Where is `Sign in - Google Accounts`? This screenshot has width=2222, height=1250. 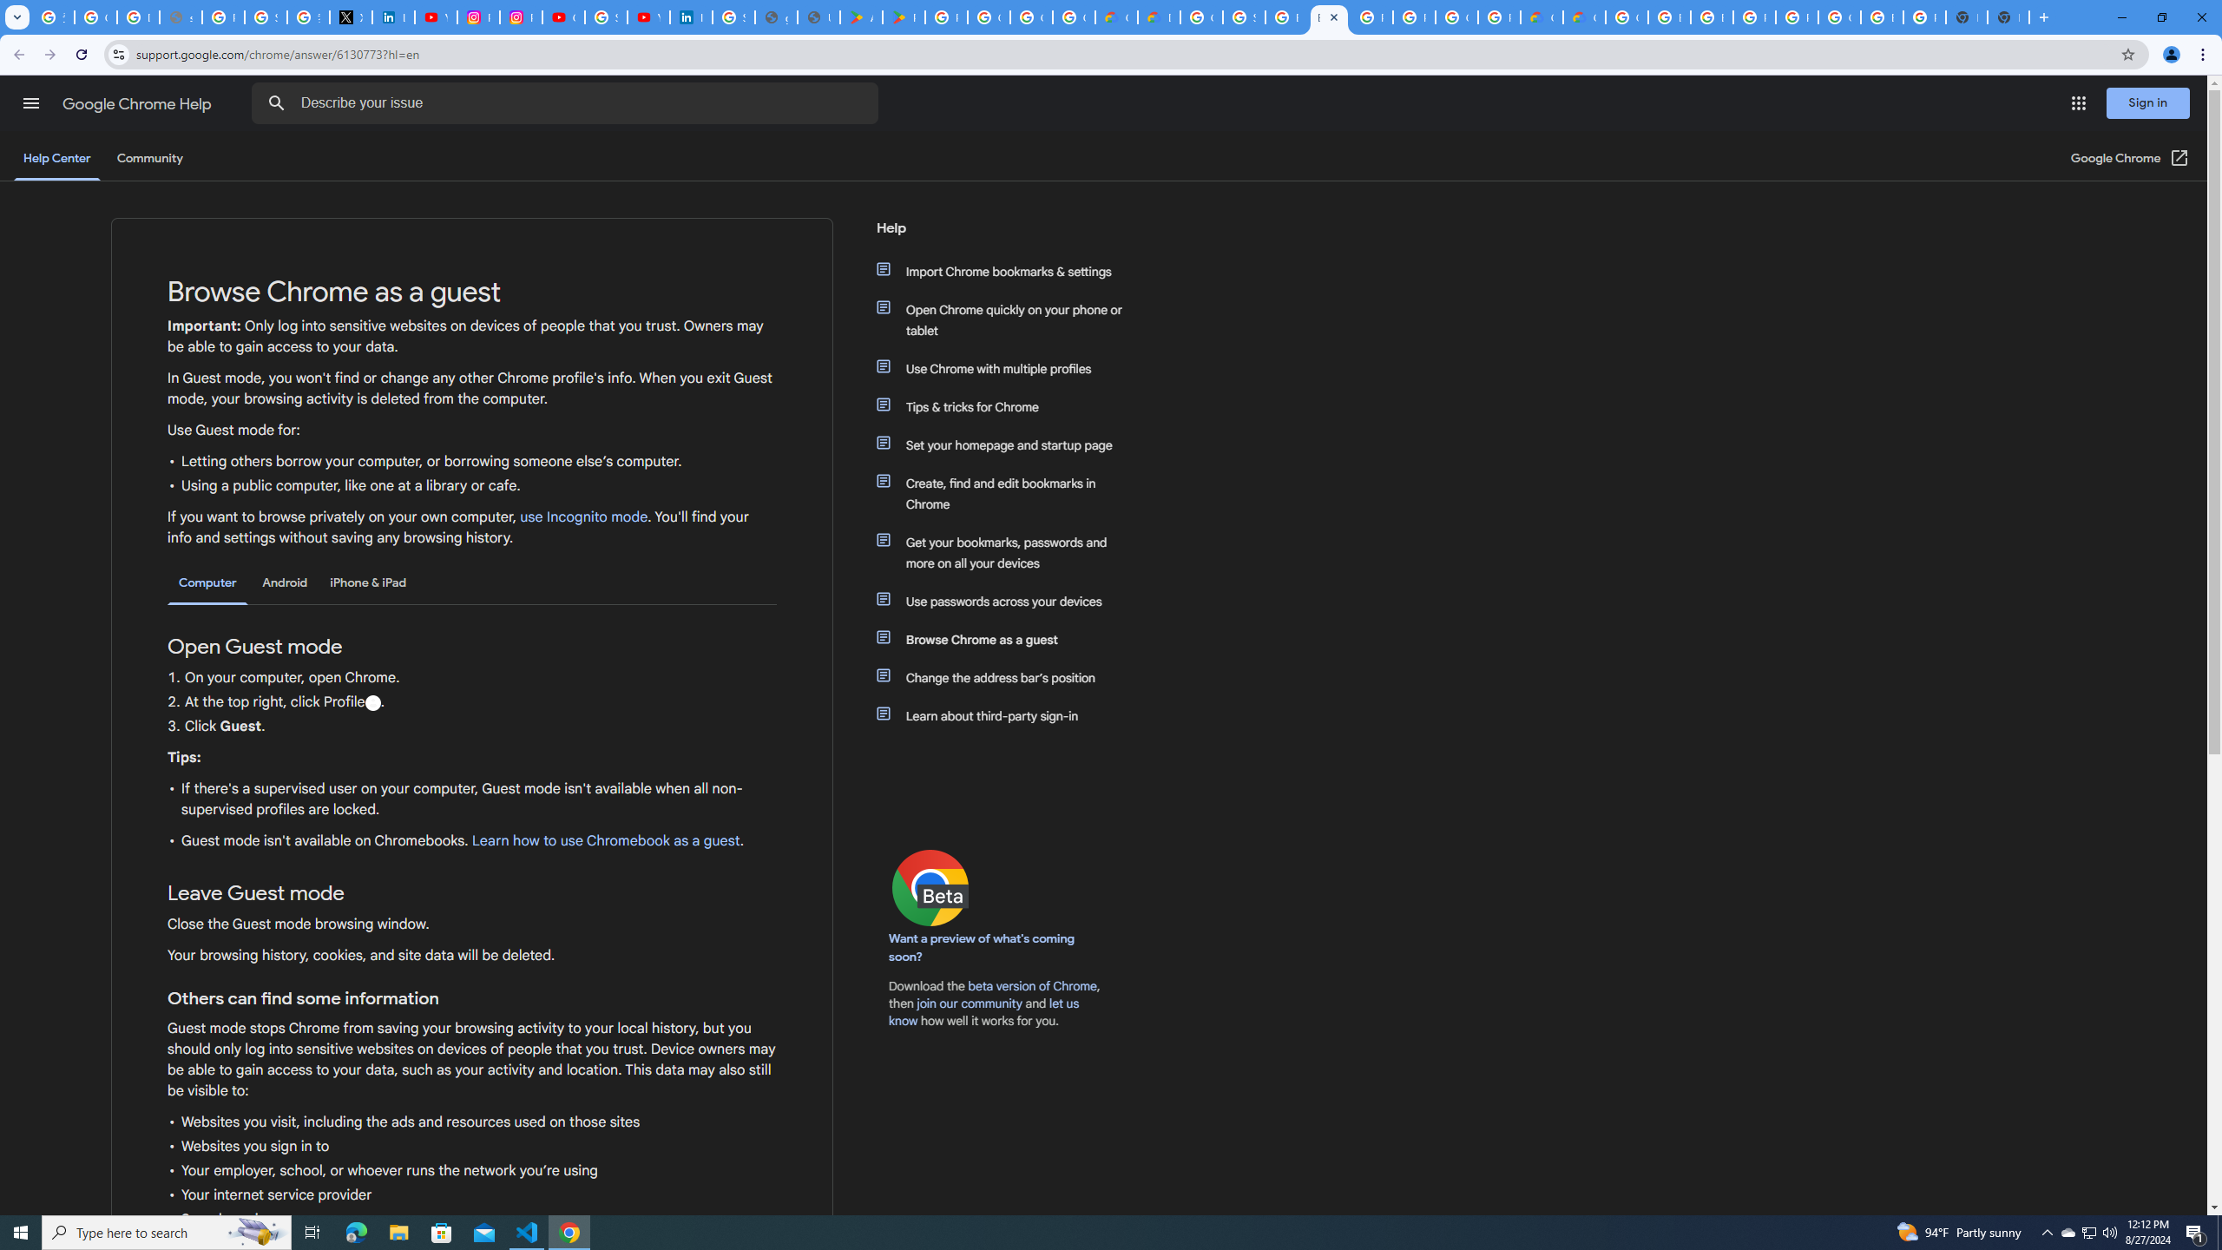
Sign in - Google Accounts is located at coordinates (606, 17).